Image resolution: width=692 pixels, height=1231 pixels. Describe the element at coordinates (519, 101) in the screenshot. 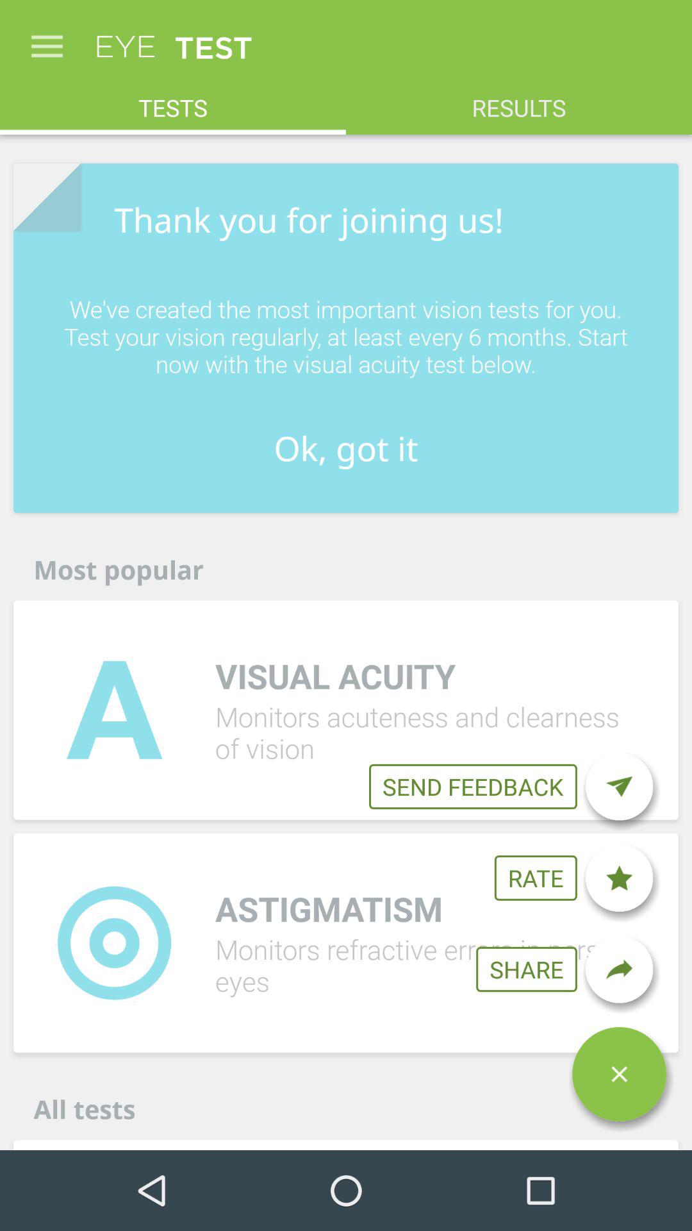

I see `press item next to tests` at that location.